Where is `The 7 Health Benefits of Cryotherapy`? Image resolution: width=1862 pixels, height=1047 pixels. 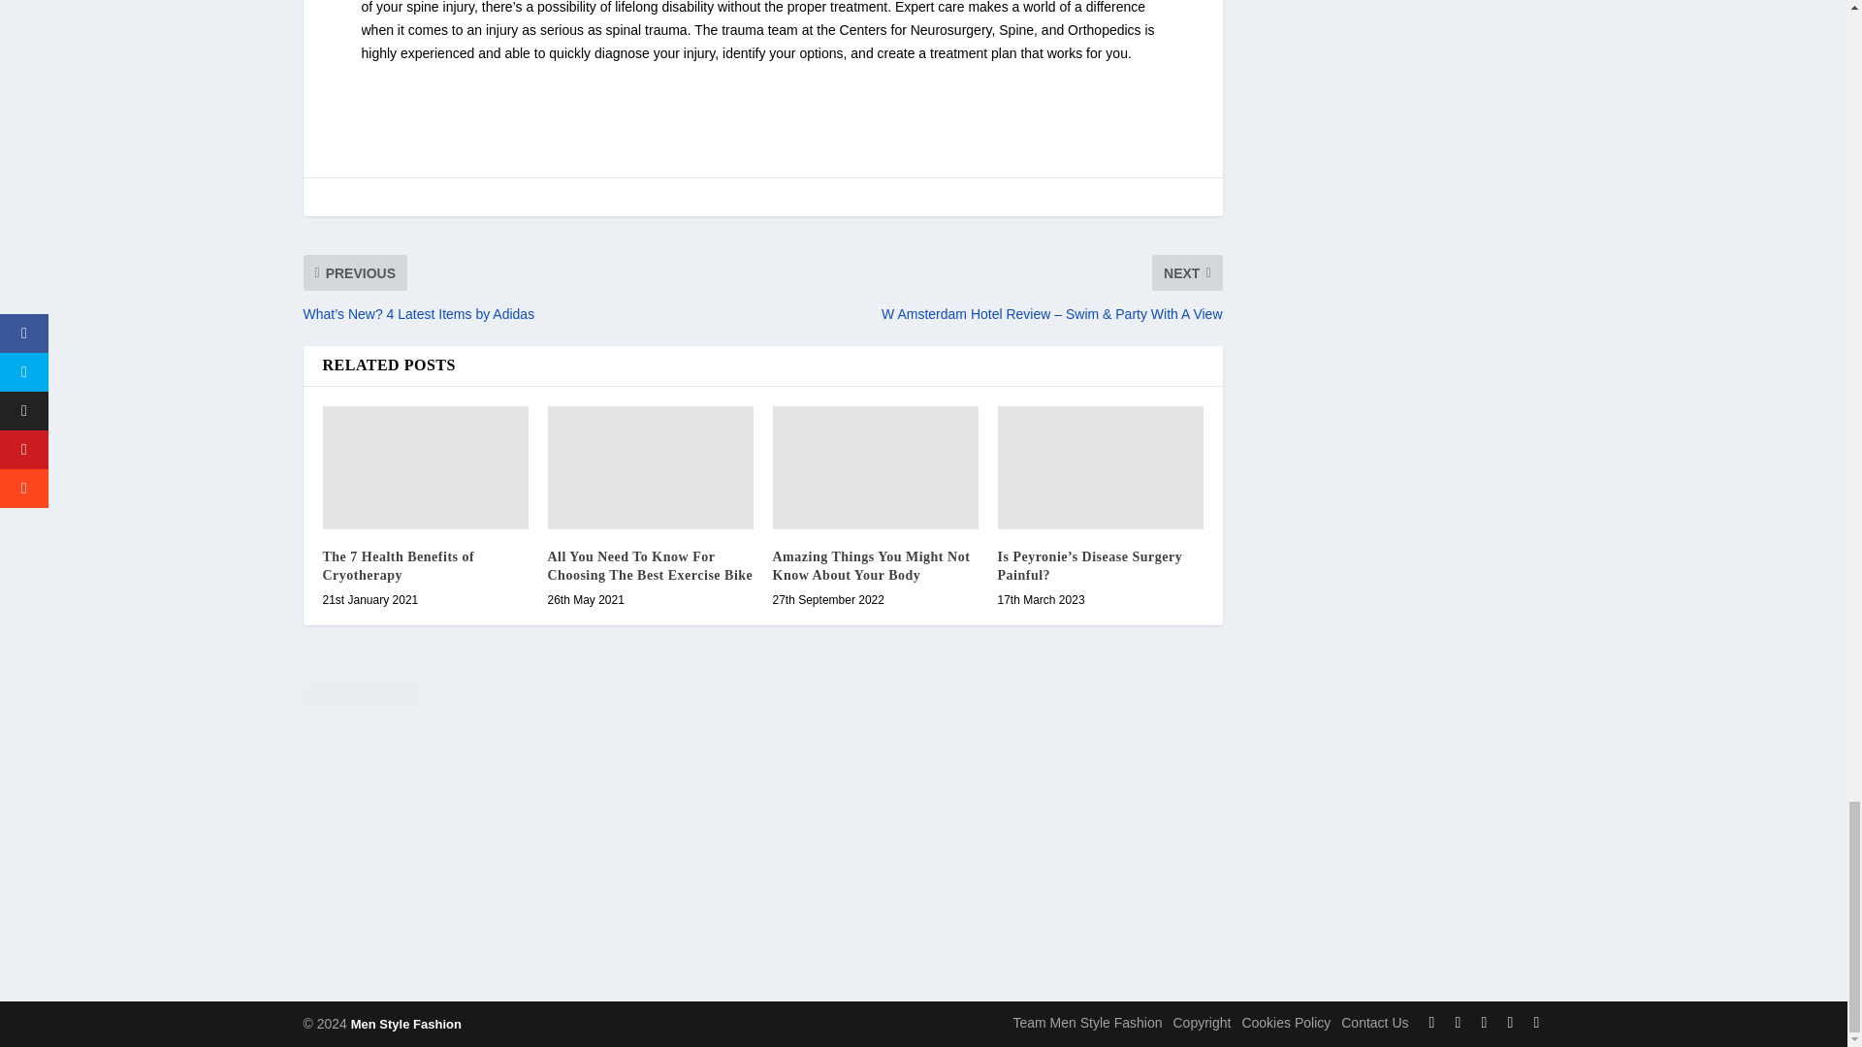
The 7 Health Benefits of Cryotherapy is located at coordinates (425, 467).